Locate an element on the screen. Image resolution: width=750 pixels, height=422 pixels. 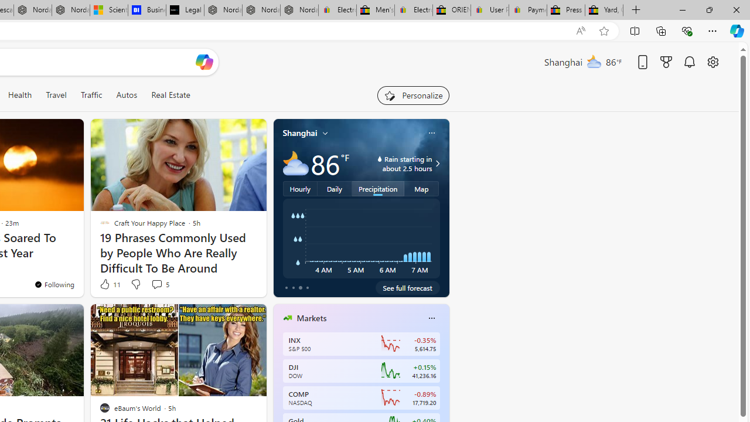
next is located at coordinates (443, 393).